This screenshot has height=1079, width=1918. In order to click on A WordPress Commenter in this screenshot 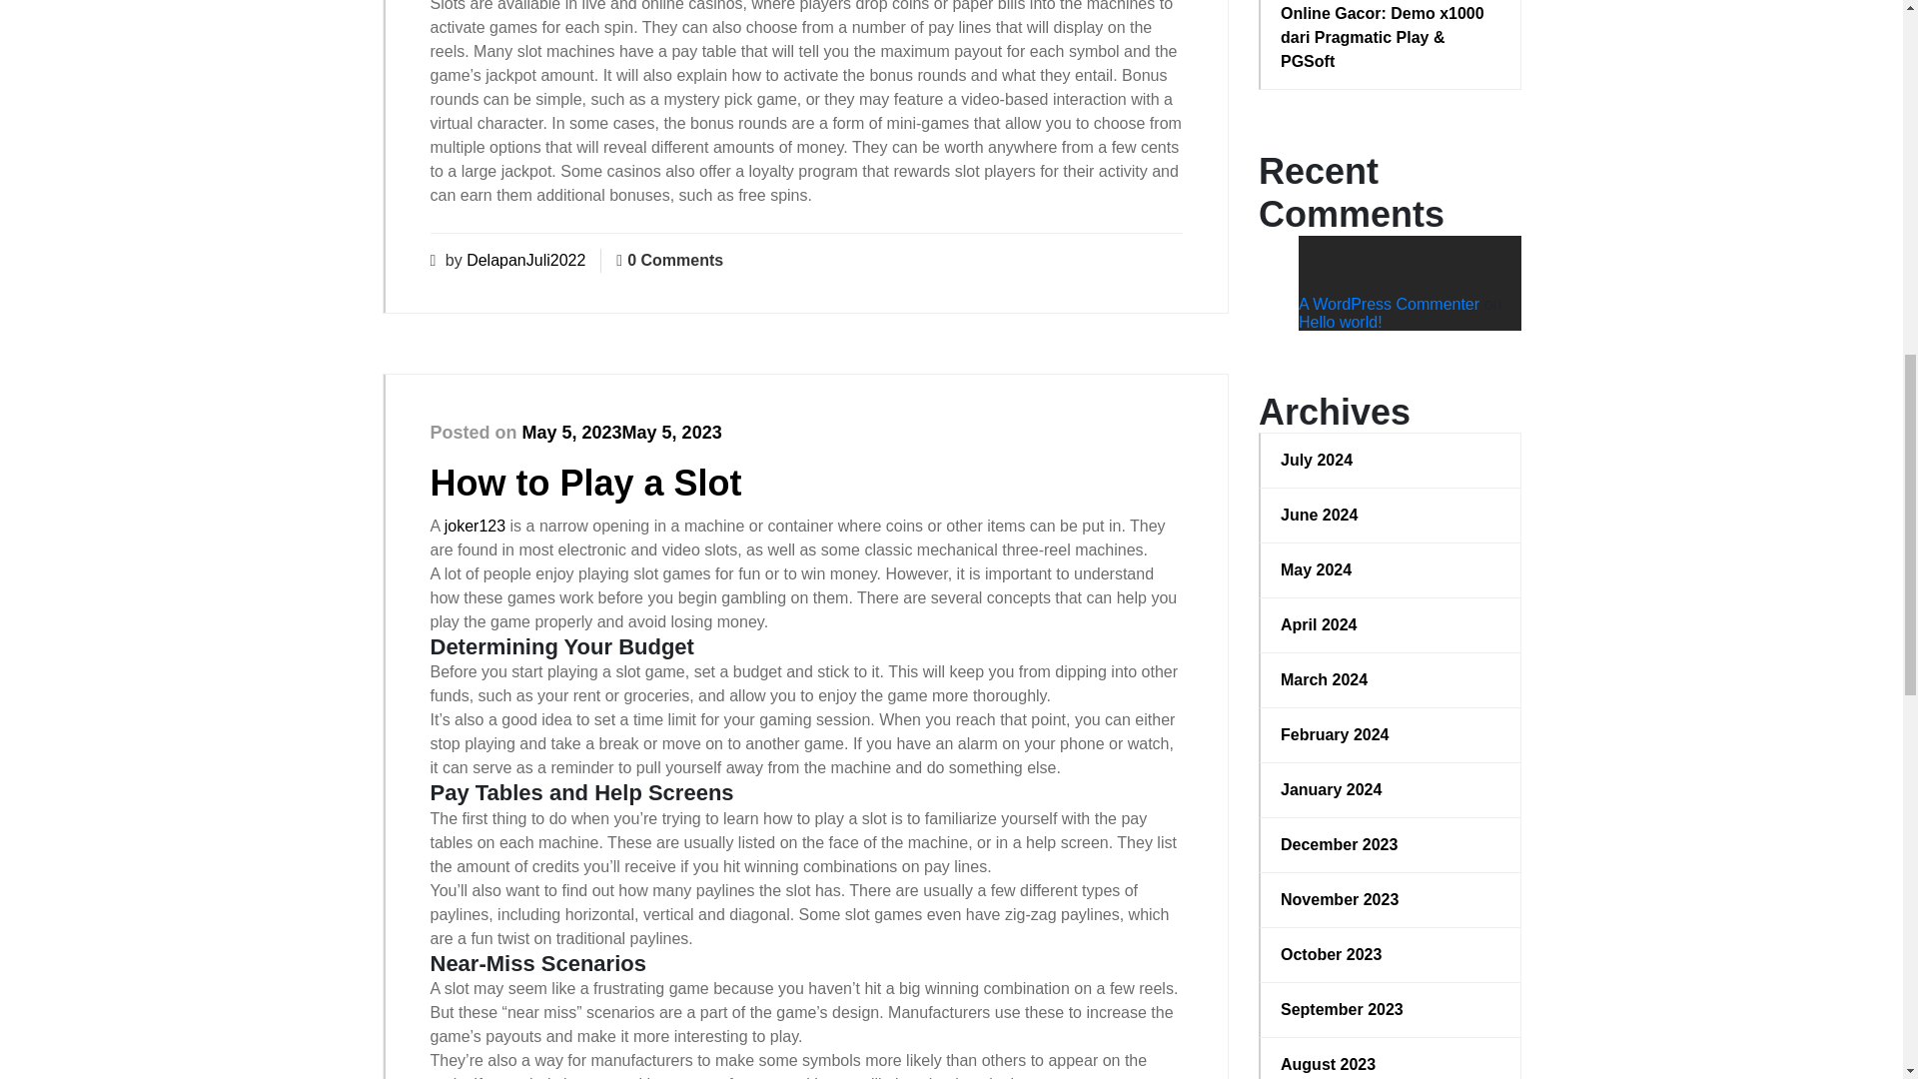, I will do `click(1389, 304)`.